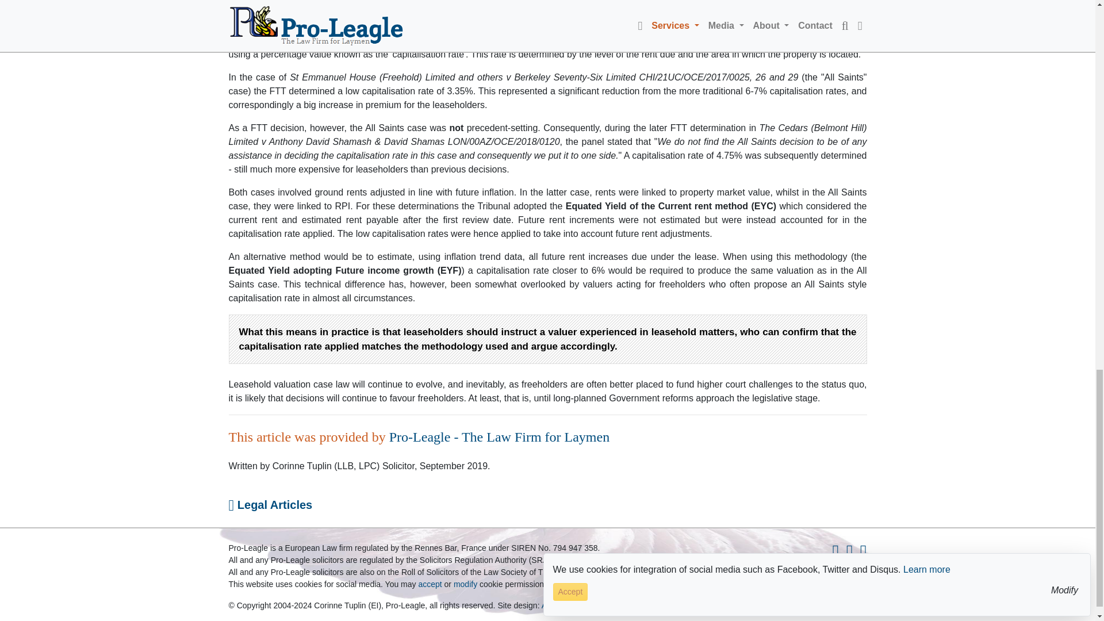 This screenshot has height=621, width=1104. Describe the element at coordinates (676, 584) in the screenshot. I see `Terms and Conditions of use.` at that location.